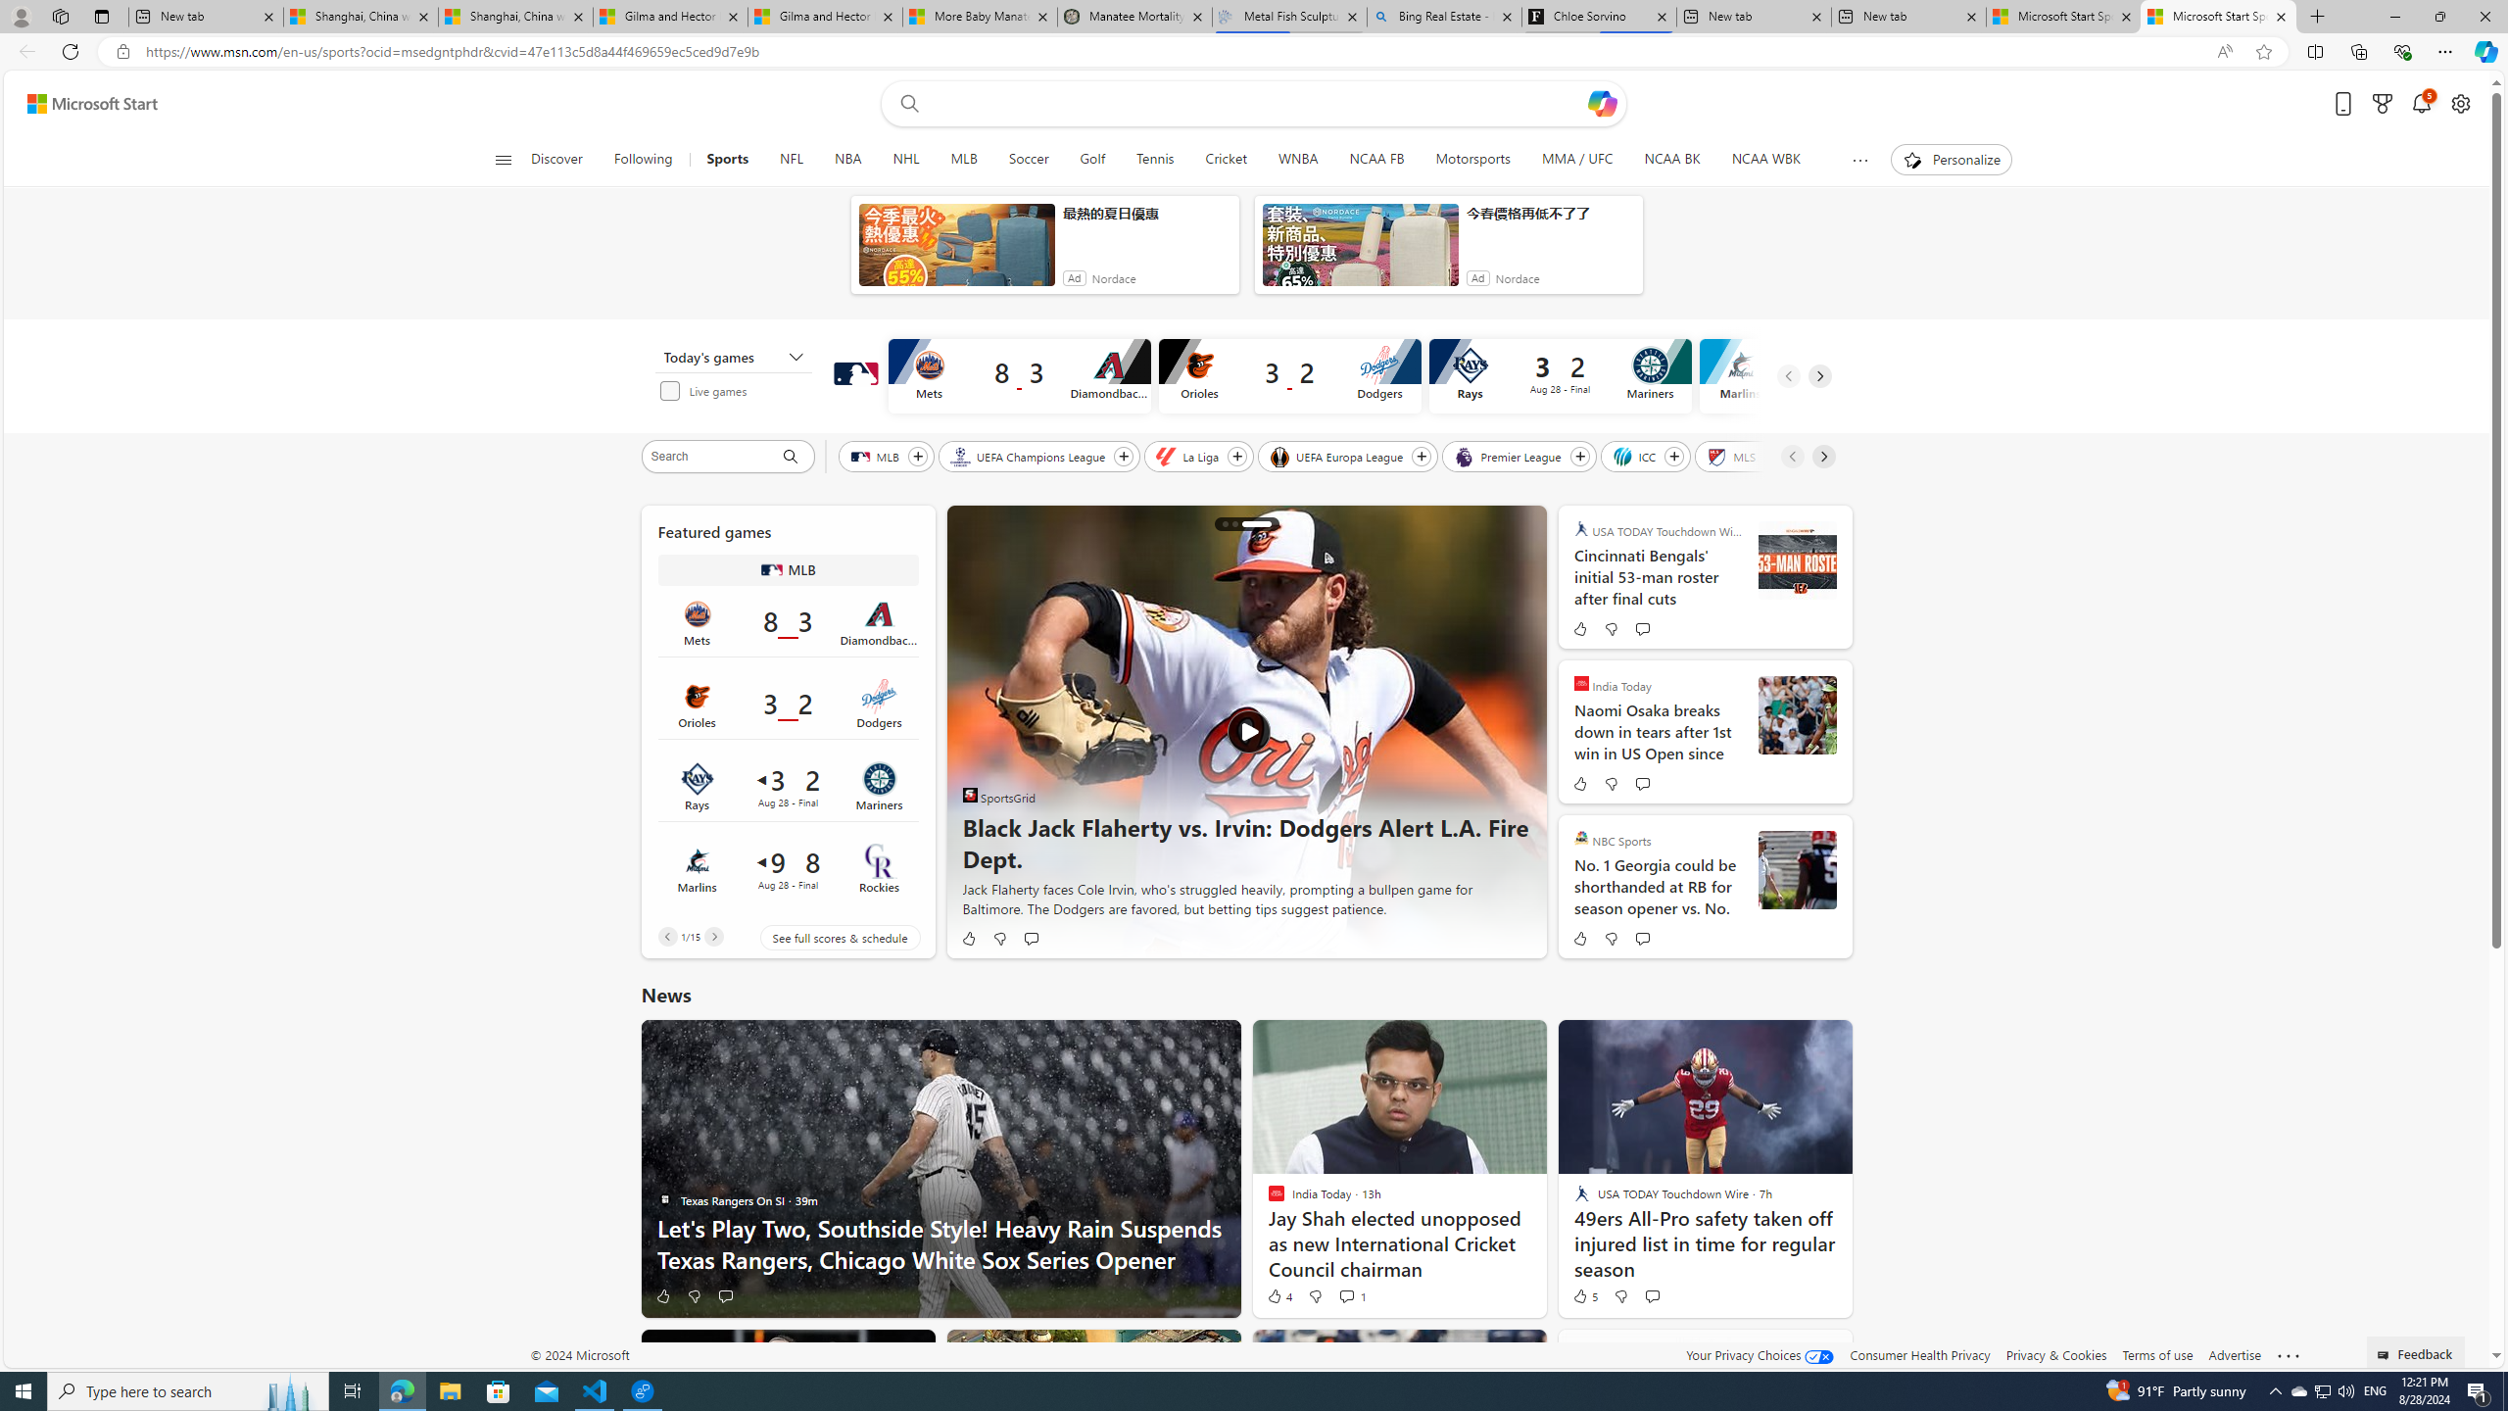 The height and width of the screenshot is (1411, 2508). Describe the element at coordinates (1236, 457) in the screenshot. I see `Follow La Liga` at that location.